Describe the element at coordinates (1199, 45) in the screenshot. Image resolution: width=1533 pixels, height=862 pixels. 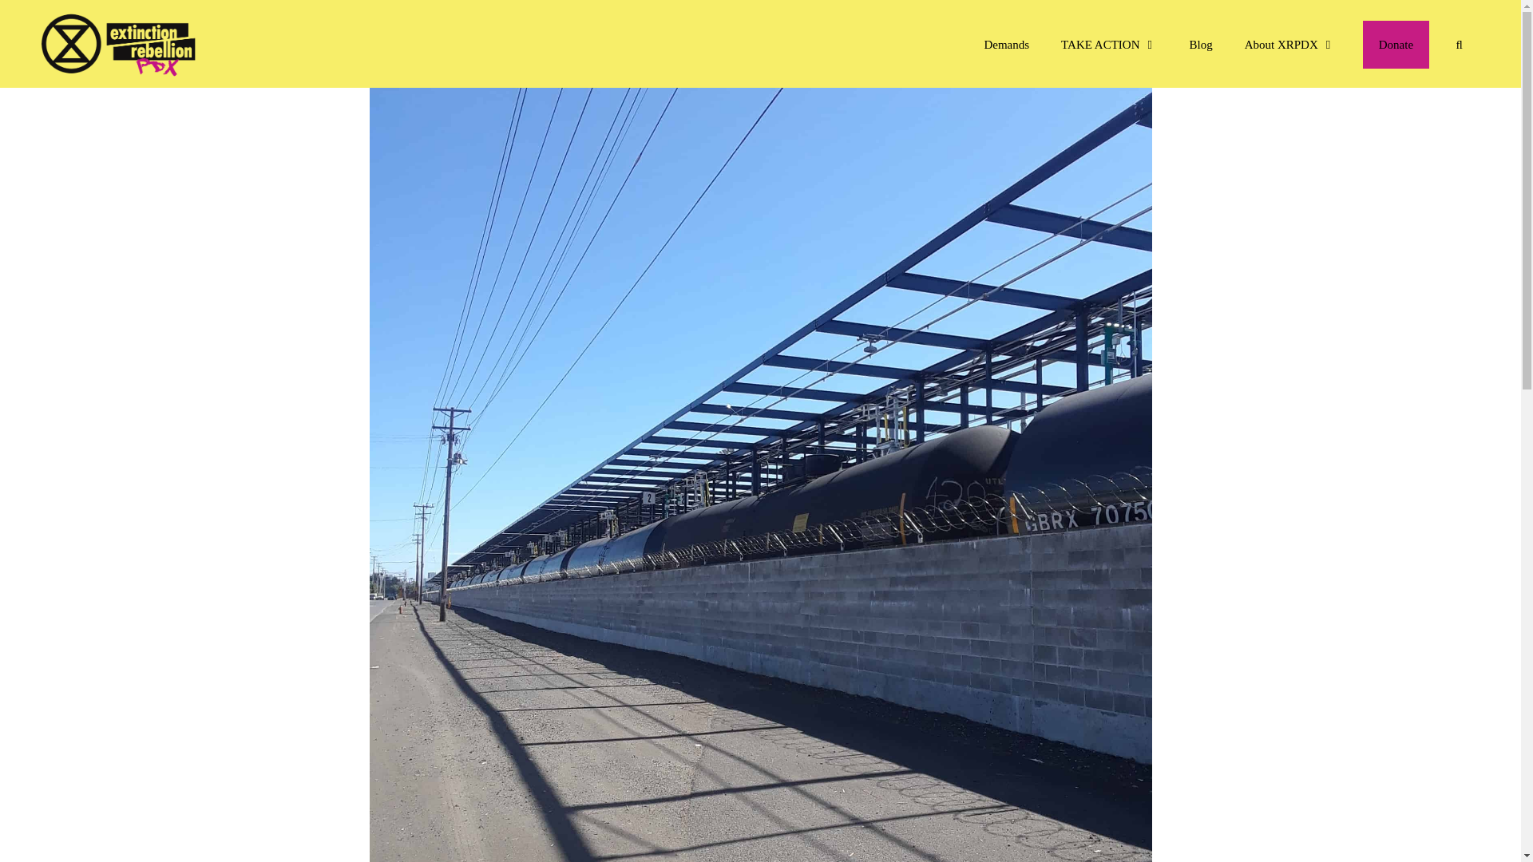
I see `Blog` at that location.